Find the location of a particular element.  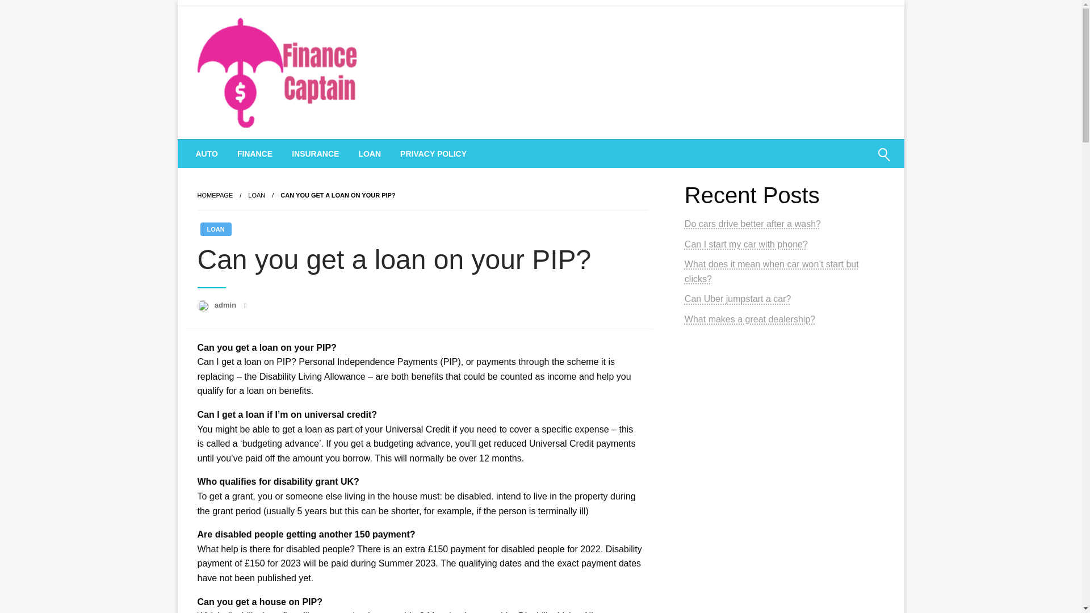

Can Uber jumpstart a car? is located at coordinates (737, 299).